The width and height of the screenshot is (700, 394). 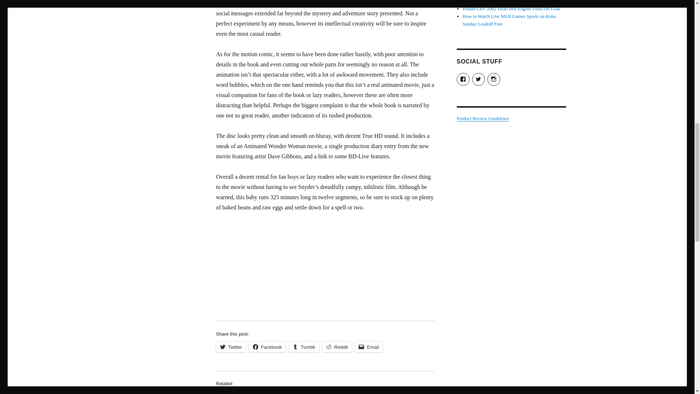 What do you see at coordinates (337, 347) in the screenshot?
I see `Click to share on Reddit` at bounding box center [337, 347].